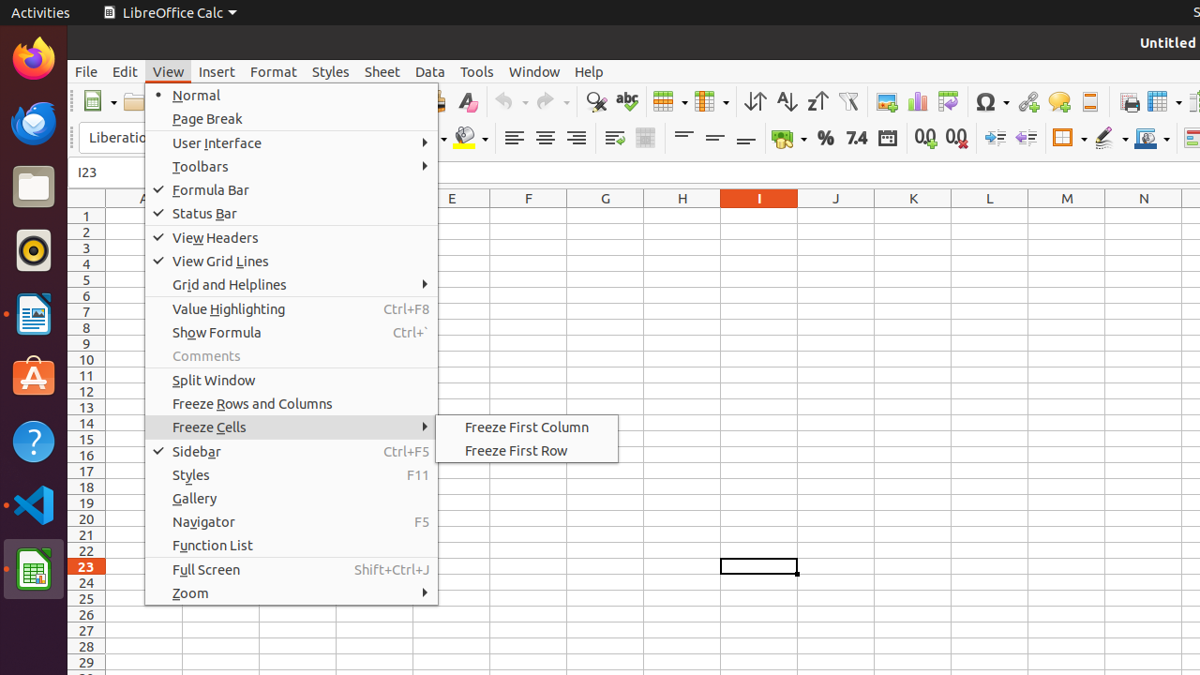 This screenshot has height=675, width=1200. I want to click on Find & Replace, so click(596, 101).